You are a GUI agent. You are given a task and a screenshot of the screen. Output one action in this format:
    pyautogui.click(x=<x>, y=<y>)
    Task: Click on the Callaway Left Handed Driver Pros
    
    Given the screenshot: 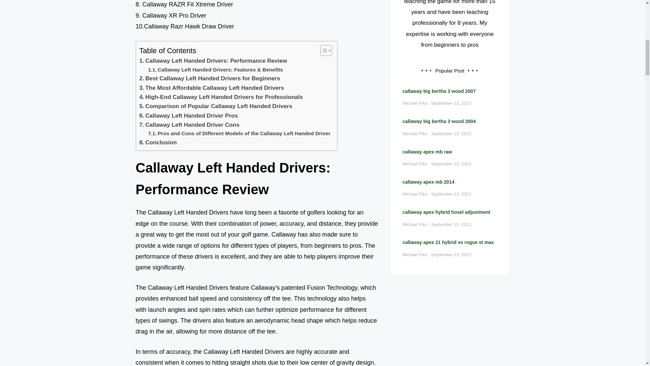 What is the action you would take?
    pyautogui.click(x=189, y=116)
    